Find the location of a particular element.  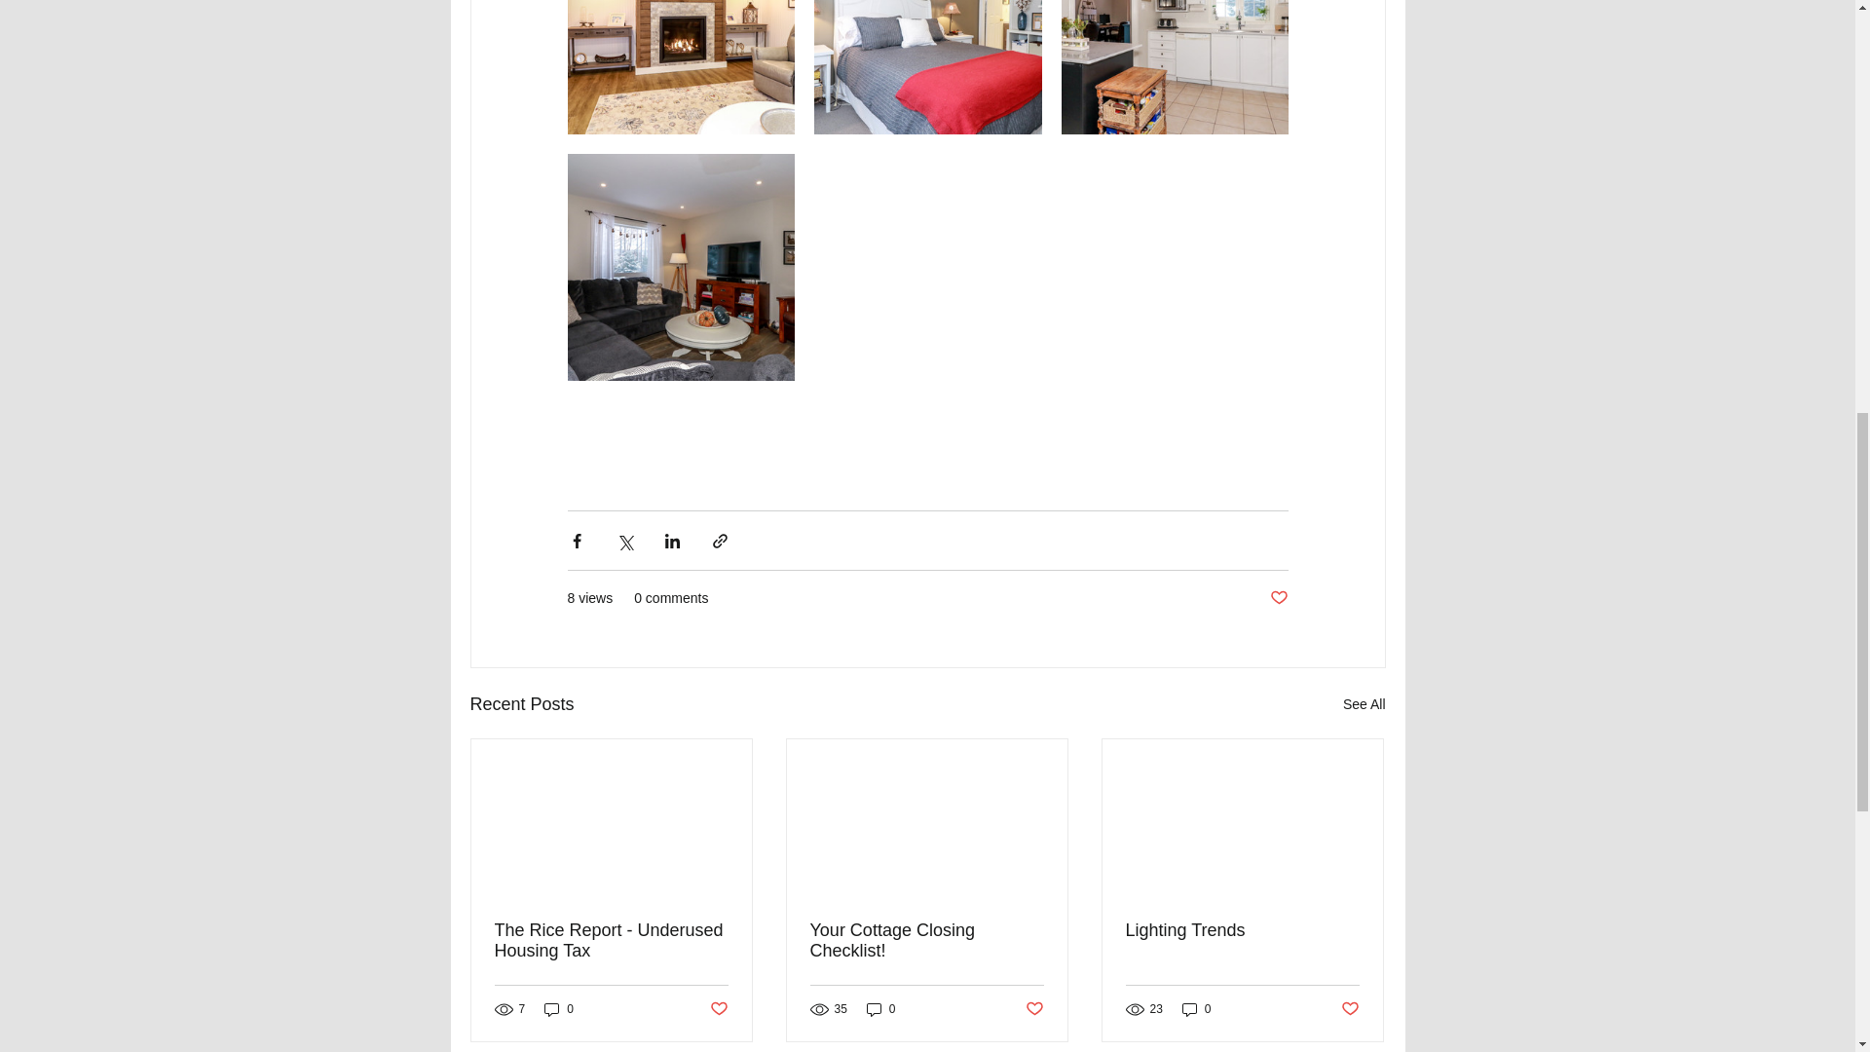

Post not marked as liked is located at coordinates (1350, 1009).